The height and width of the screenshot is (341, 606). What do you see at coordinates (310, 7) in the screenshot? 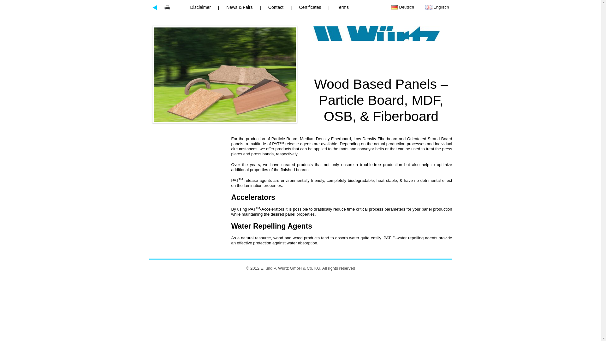
I see `Certificates` at bounding box center [310, 7].